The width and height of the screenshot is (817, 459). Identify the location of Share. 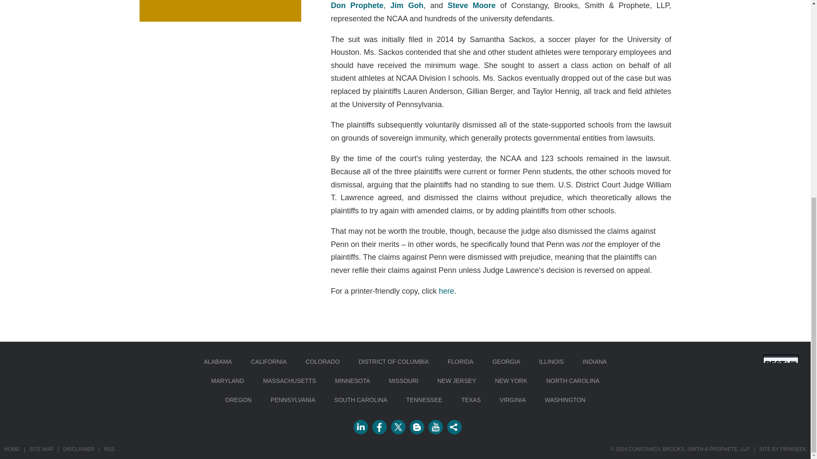
(454, 427).